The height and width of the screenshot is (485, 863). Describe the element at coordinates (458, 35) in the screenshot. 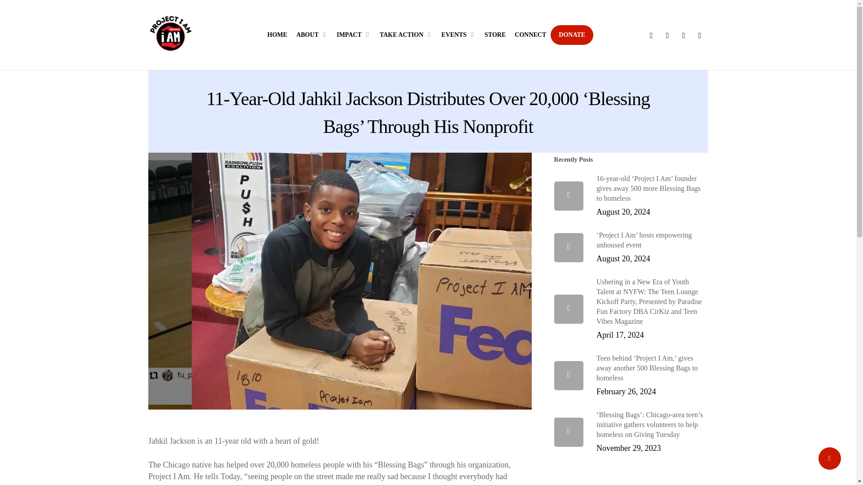

I see `EVENTS` at that location.